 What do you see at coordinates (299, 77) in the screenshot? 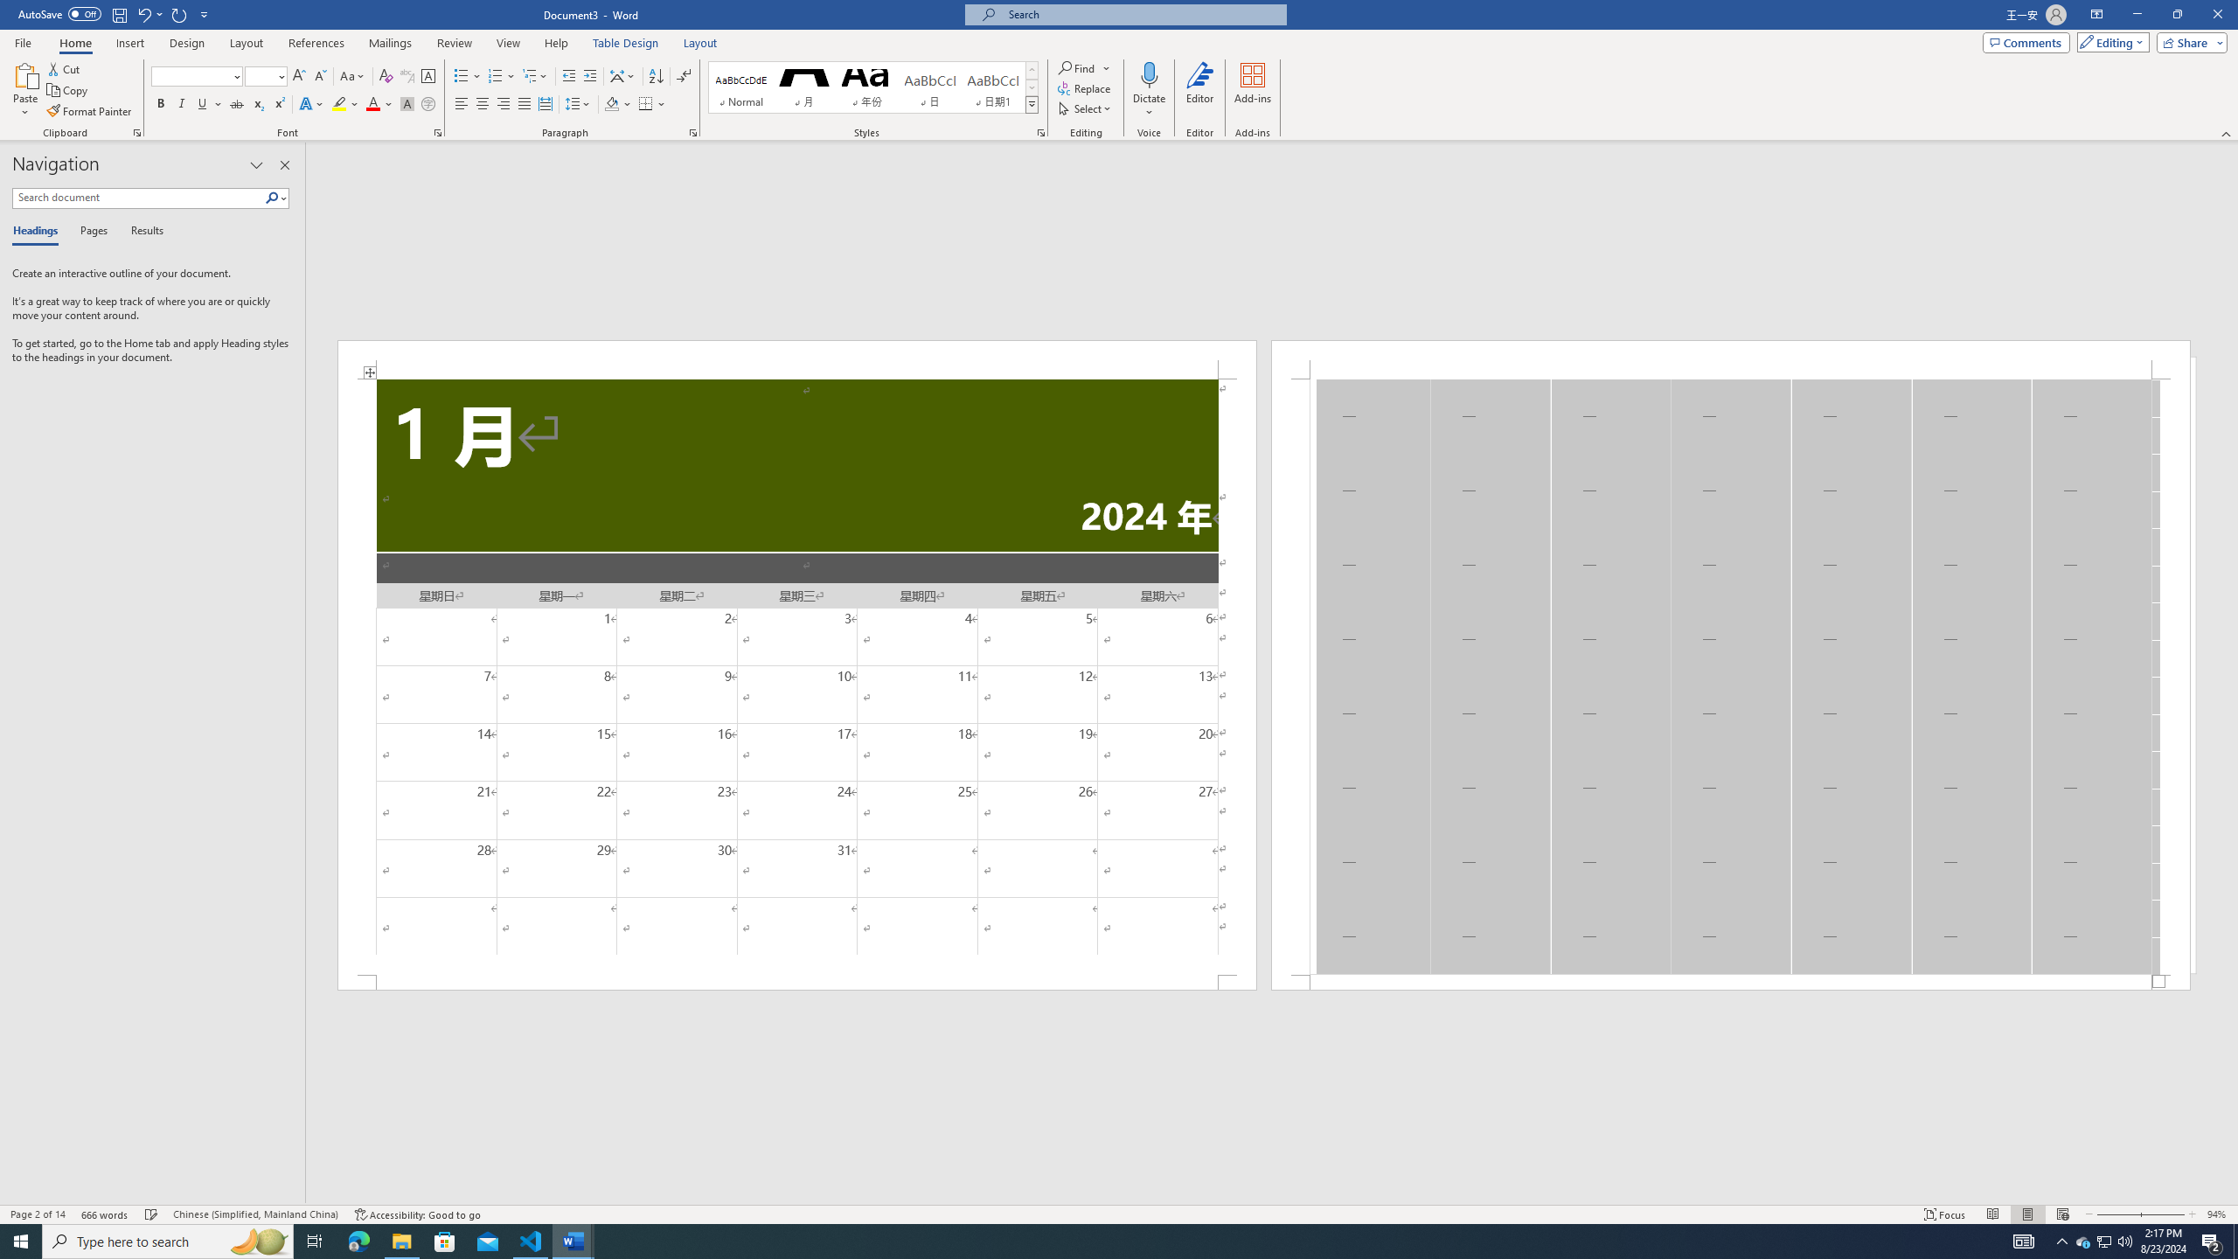
I see `Grow Font` at bounding box center [299, 77].